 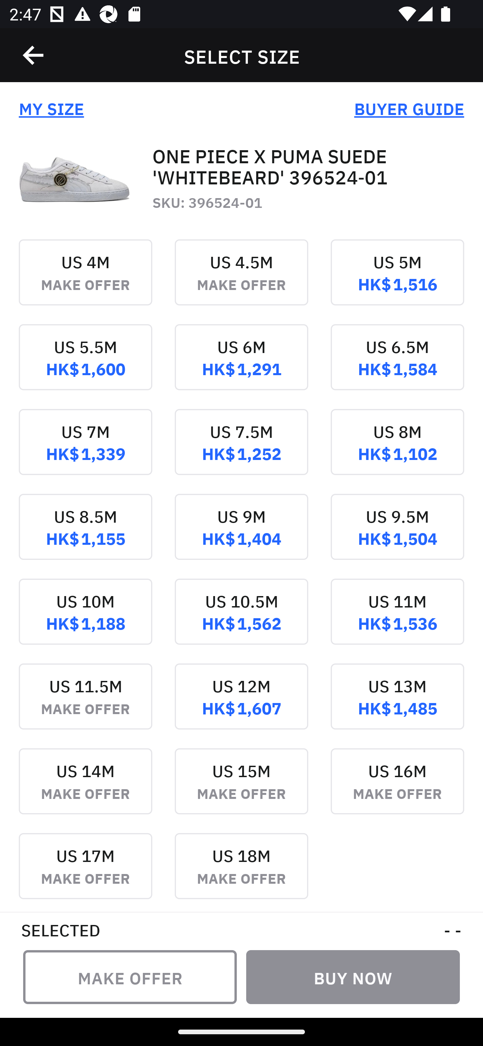 I want to click on US 8M HK$ 1,102, so click(x=397, y=451).